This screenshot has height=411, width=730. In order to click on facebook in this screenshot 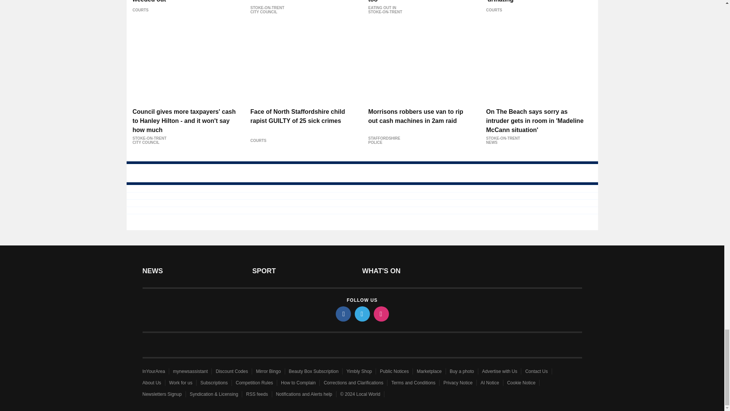, I will do `click(343, 314)`.